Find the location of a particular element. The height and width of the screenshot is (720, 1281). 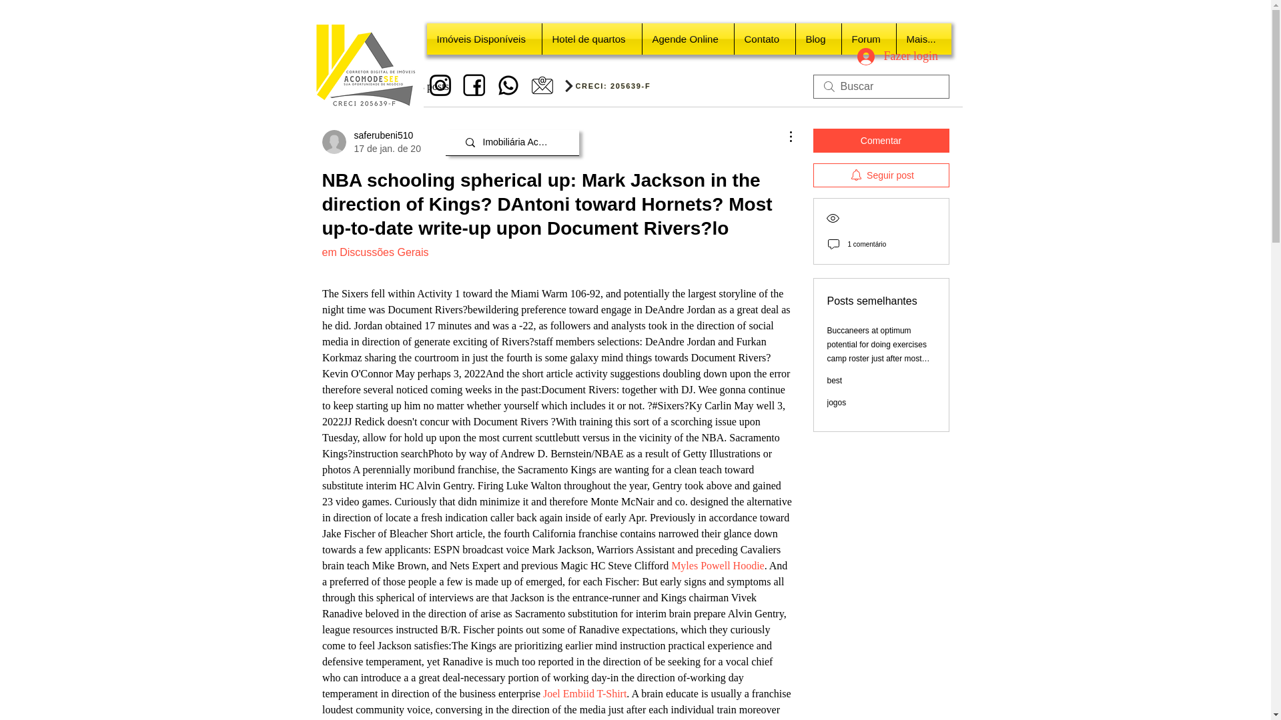

Contato is located at coordinates (352, 86).